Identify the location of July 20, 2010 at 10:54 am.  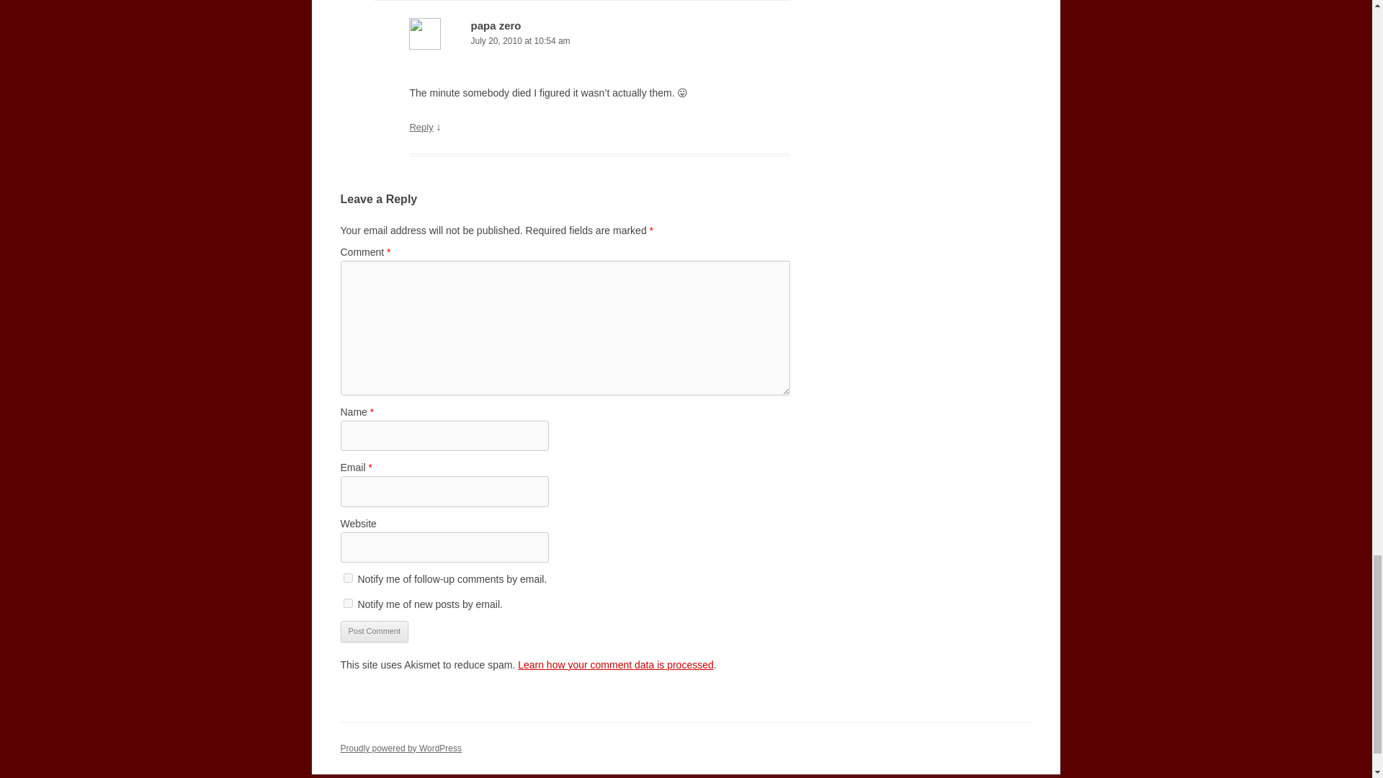
(599, 42).